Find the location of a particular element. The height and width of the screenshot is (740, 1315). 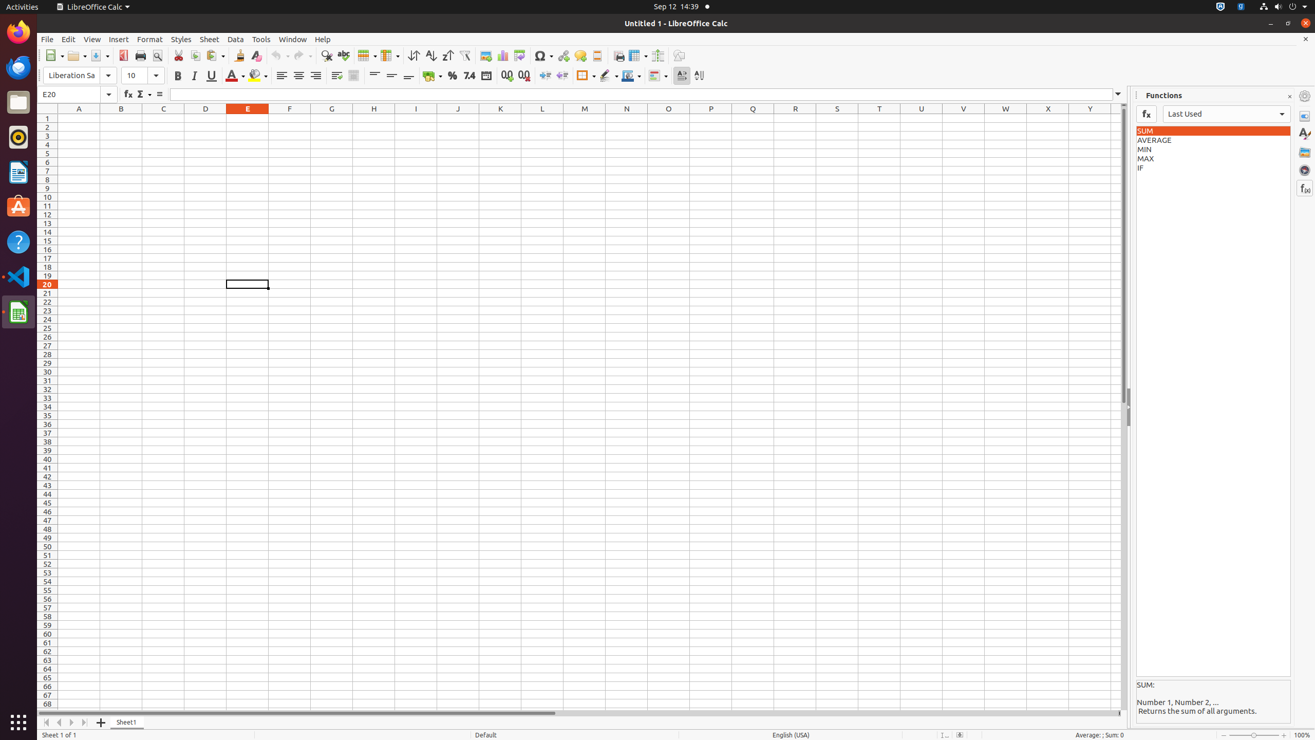

Headers and Footers is located at coordinates (597, 55).